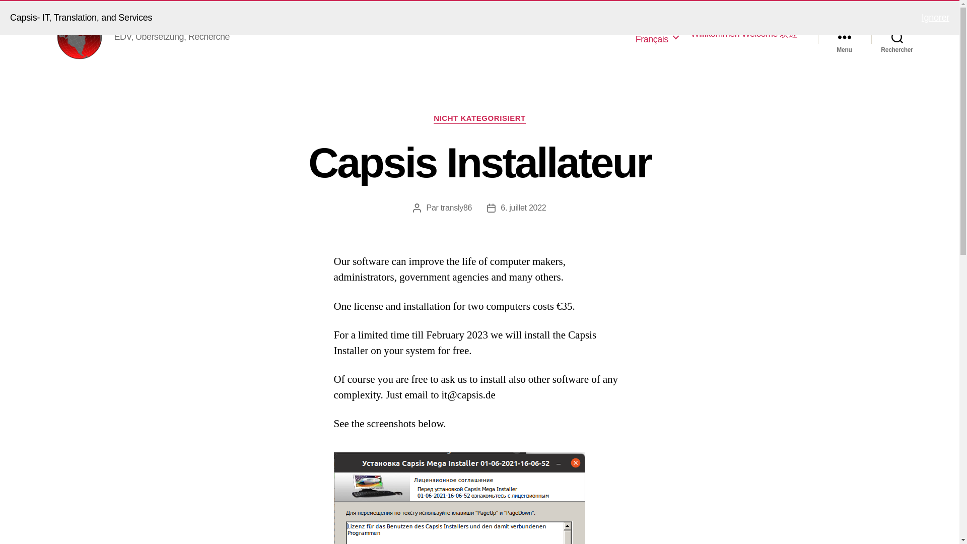  What do you see at coordinates (844, 36) in the screenshot?
I see `Menu` at bounding box center [844, 36].